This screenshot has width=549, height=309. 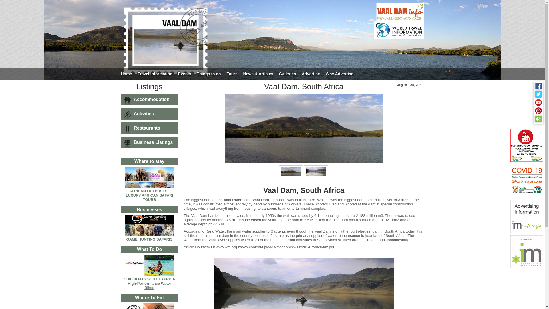 I want to click on Travel Information, so click(x=155, y=74).